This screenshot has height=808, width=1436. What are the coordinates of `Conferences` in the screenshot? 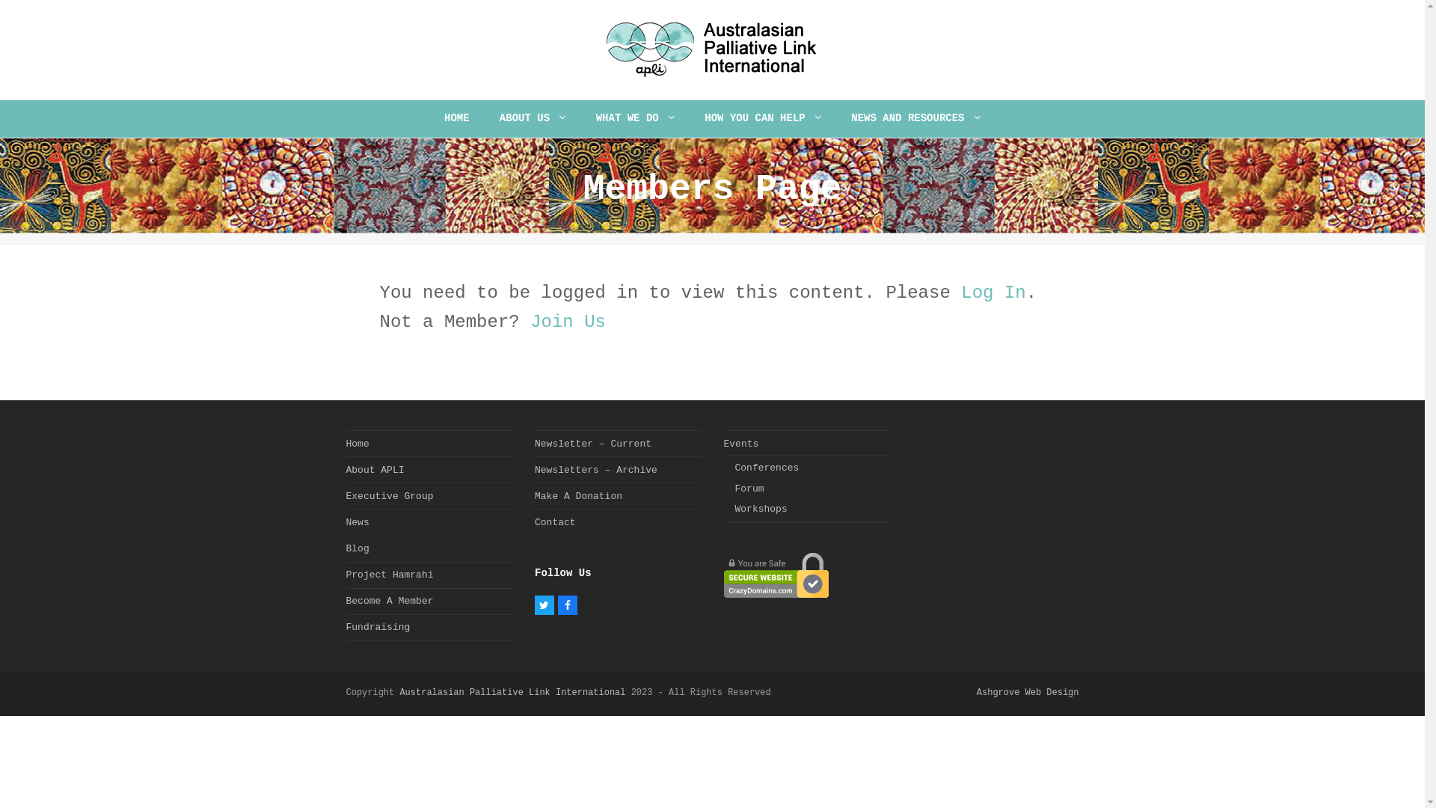 It's located at (767, 468).